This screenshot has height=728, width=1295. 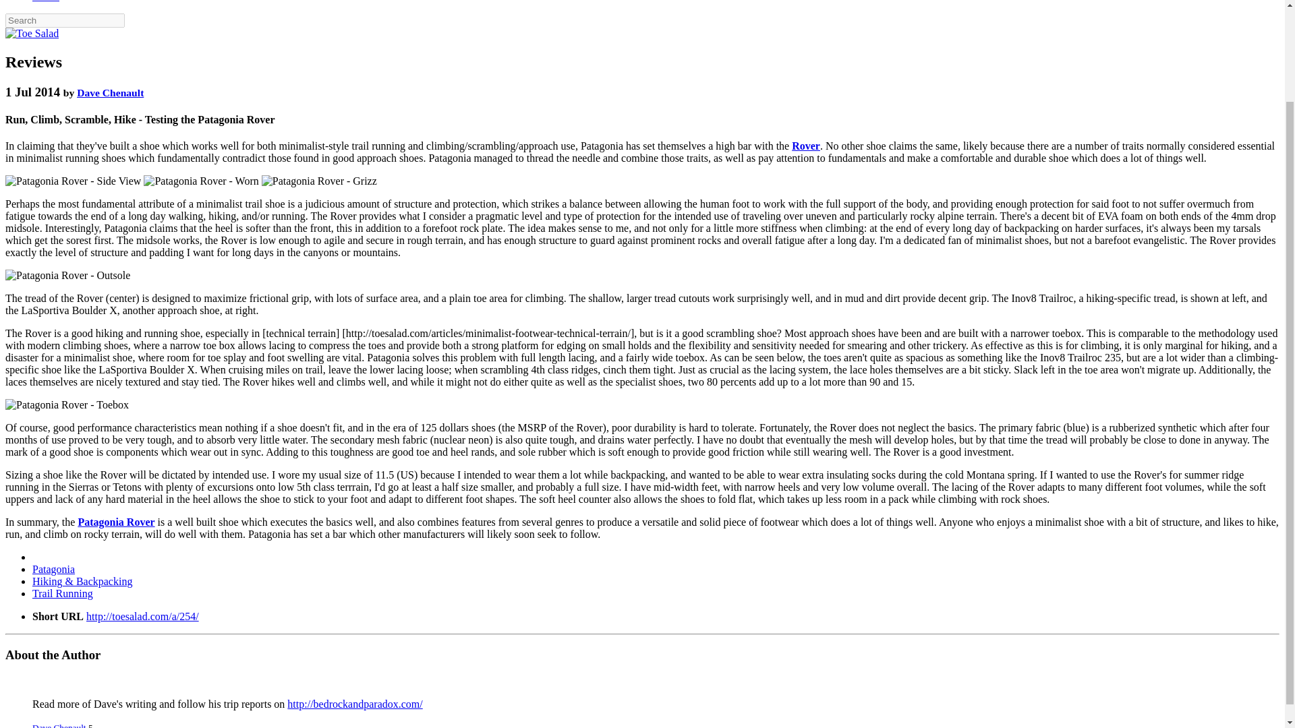 I want to click on Patagonia, so click(x=54, y=569).